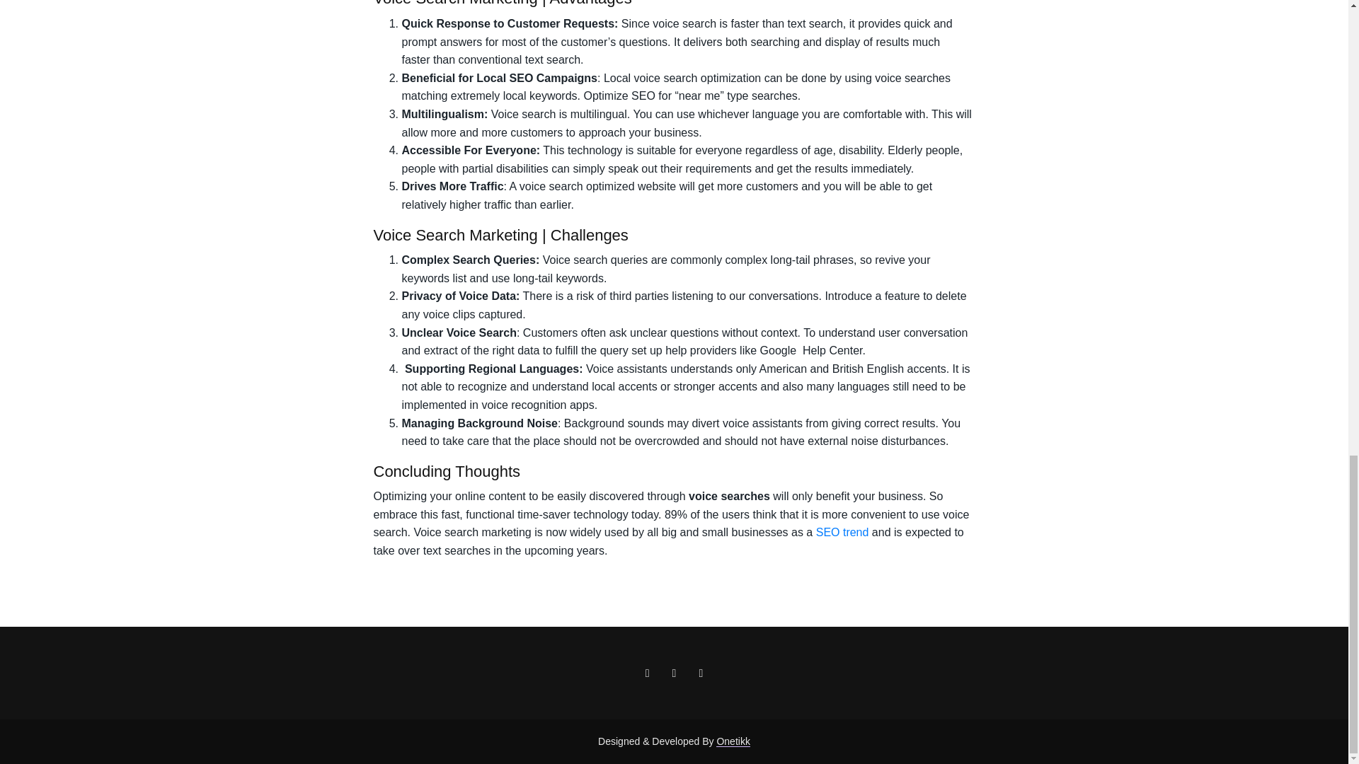  What do you see at coordinates (844, 532) in the screenshot?
I see `SEO trend` at bounding box center [844, 532].